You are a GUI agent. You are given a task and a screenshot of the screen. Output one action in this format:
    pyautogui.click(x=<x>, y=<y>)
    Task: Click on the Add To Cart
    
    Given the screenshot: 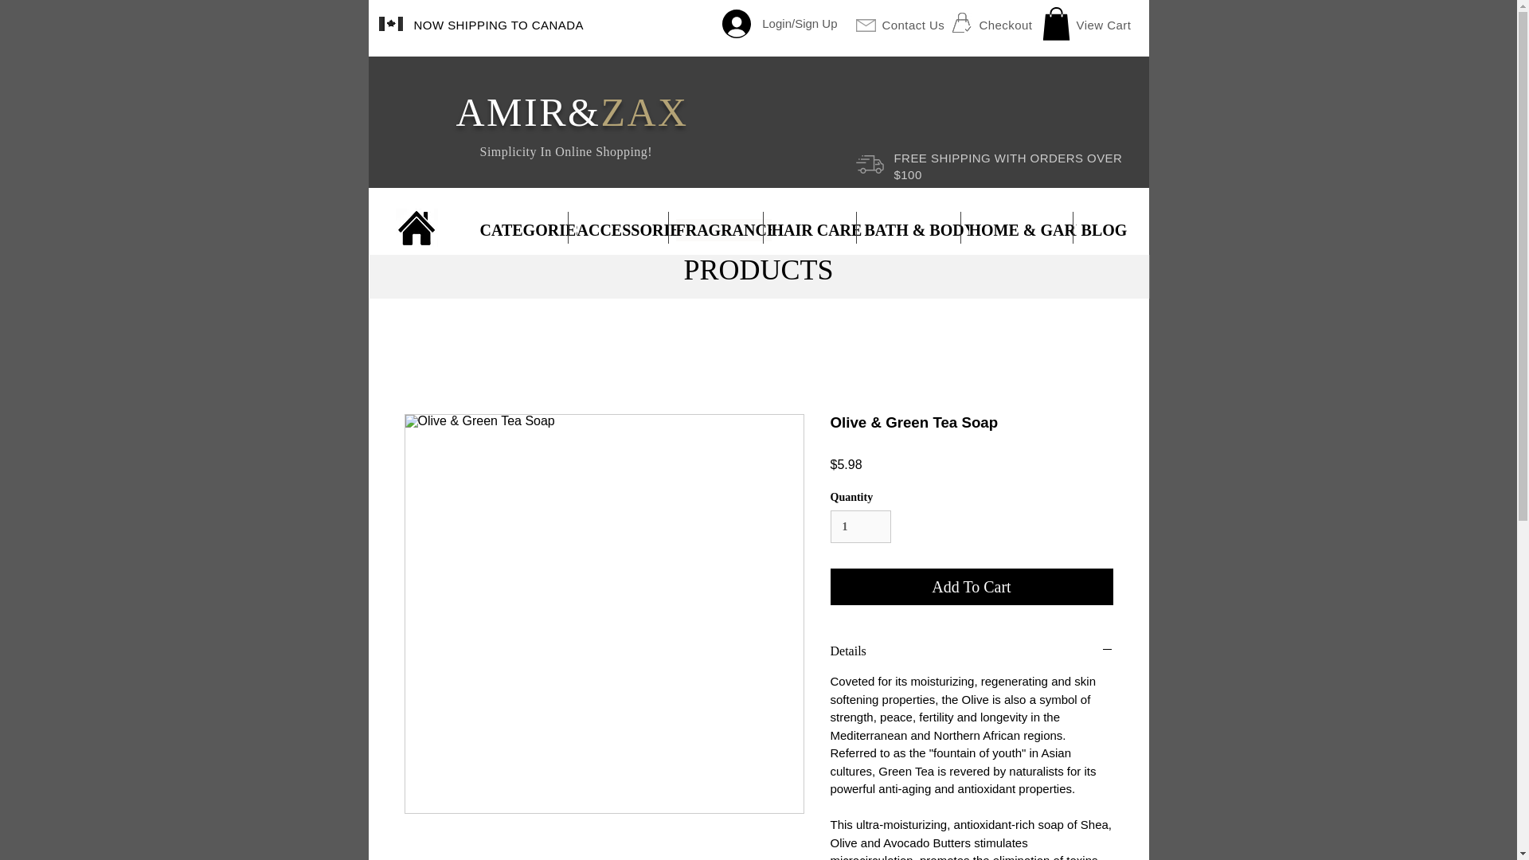 What is the action you would take?
    pyautogui.click(x=972, y=586)
    